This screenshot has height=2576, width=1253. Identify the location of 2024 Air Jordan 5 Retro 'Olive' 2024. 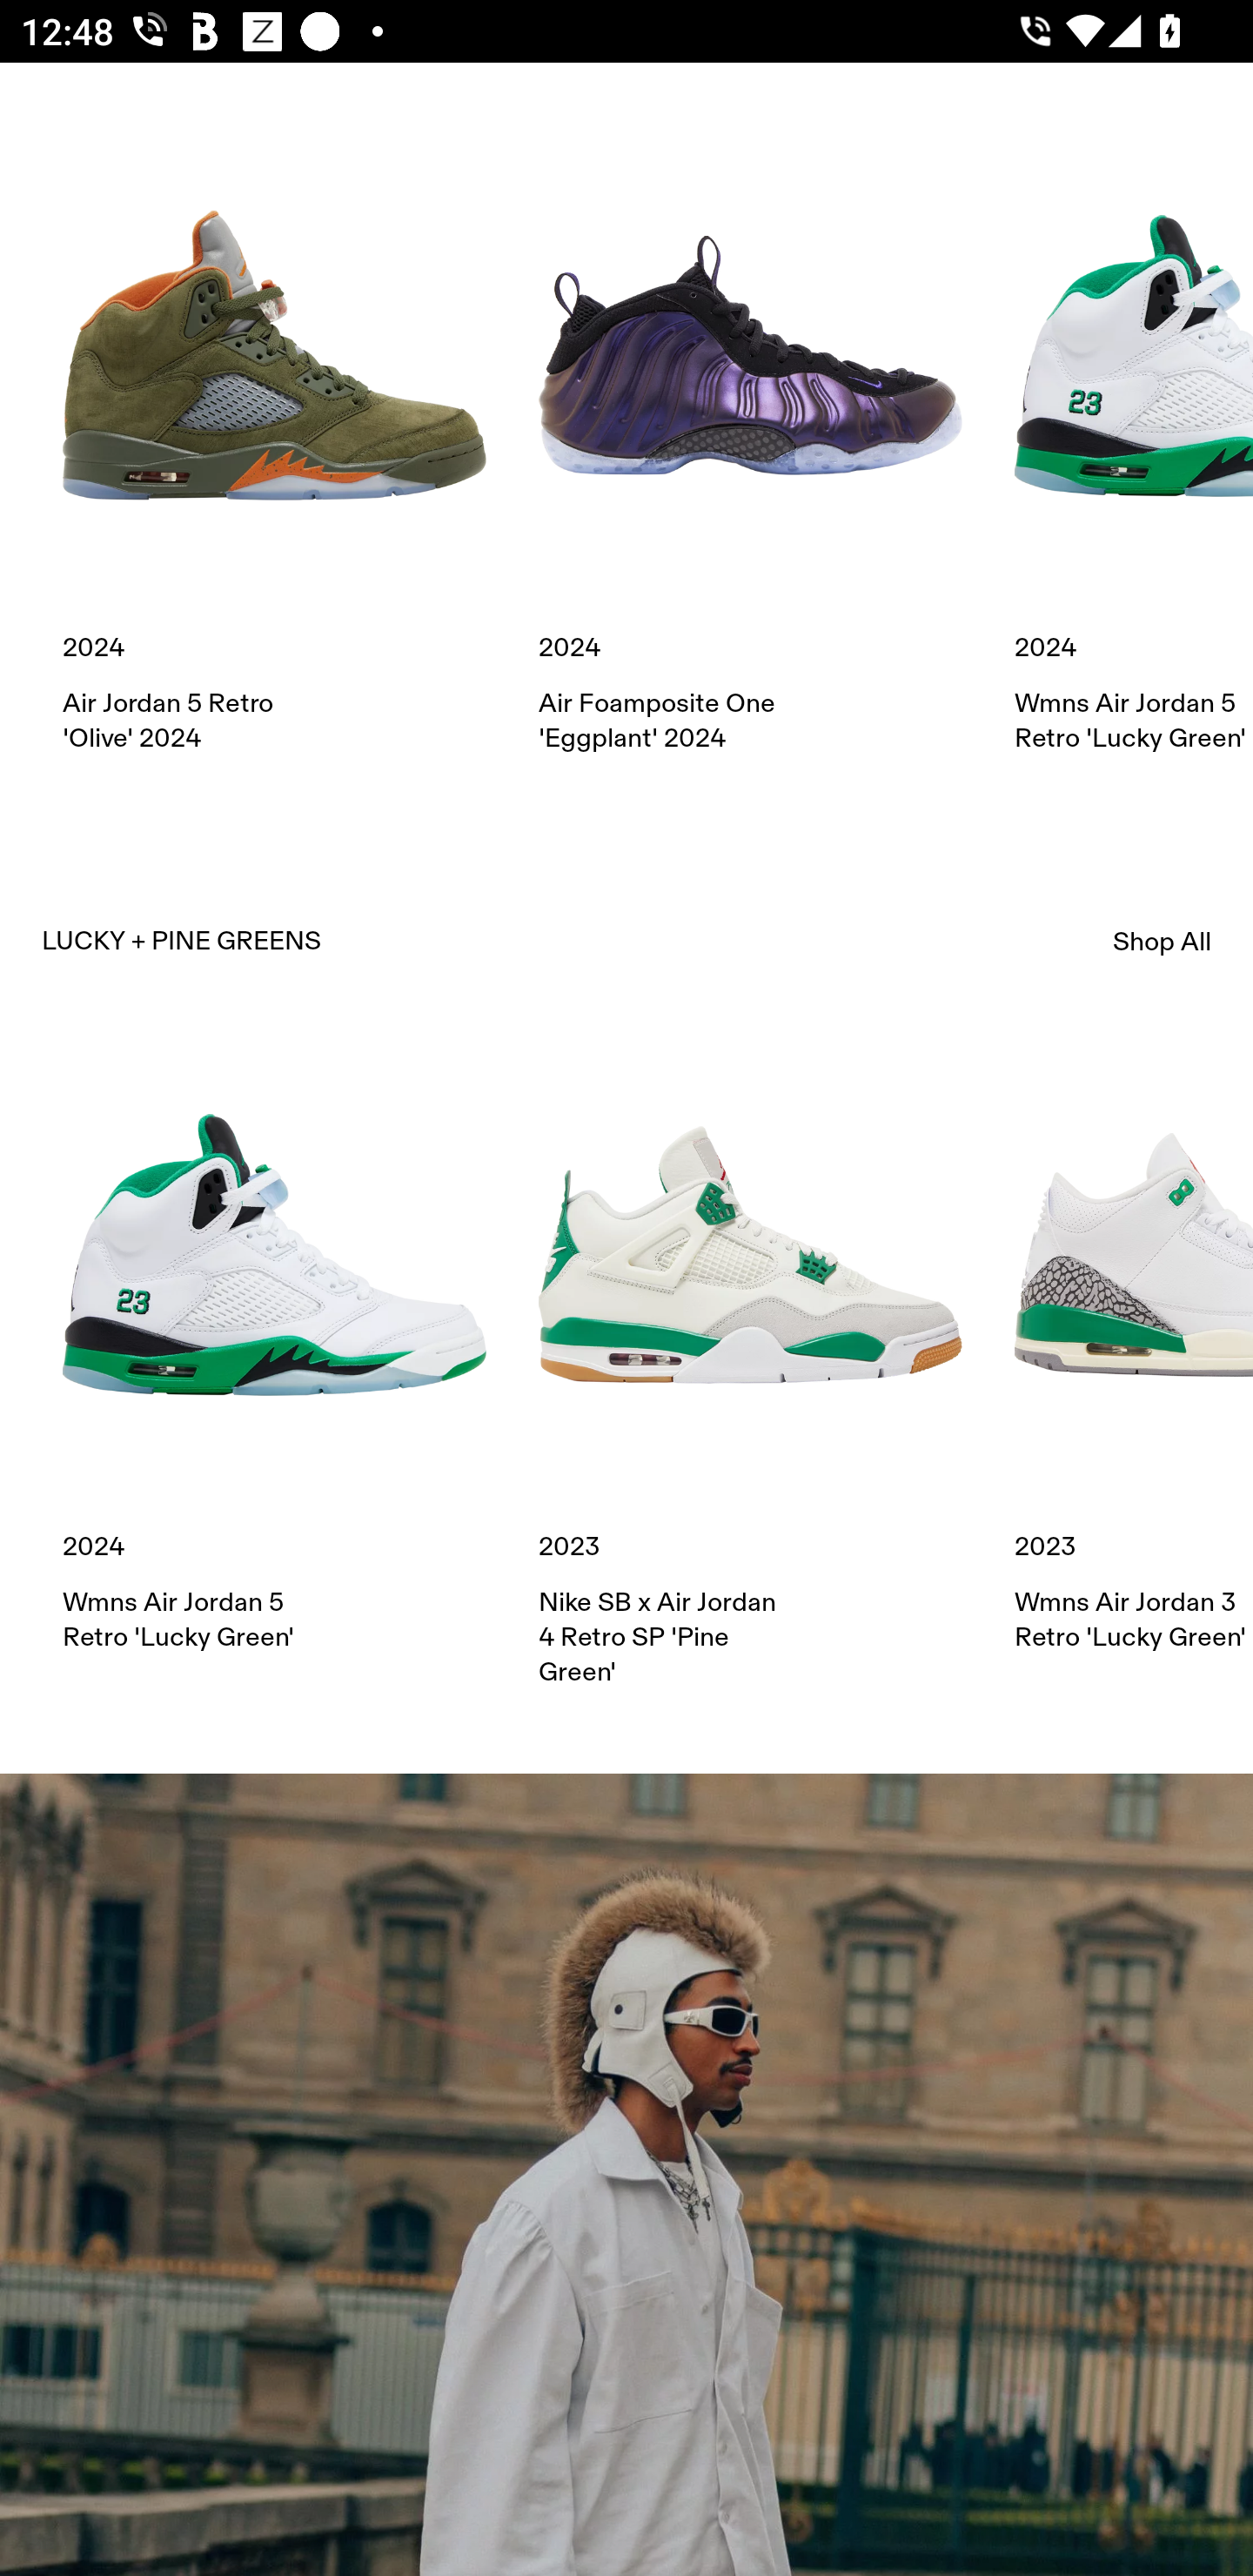
(274, 451).